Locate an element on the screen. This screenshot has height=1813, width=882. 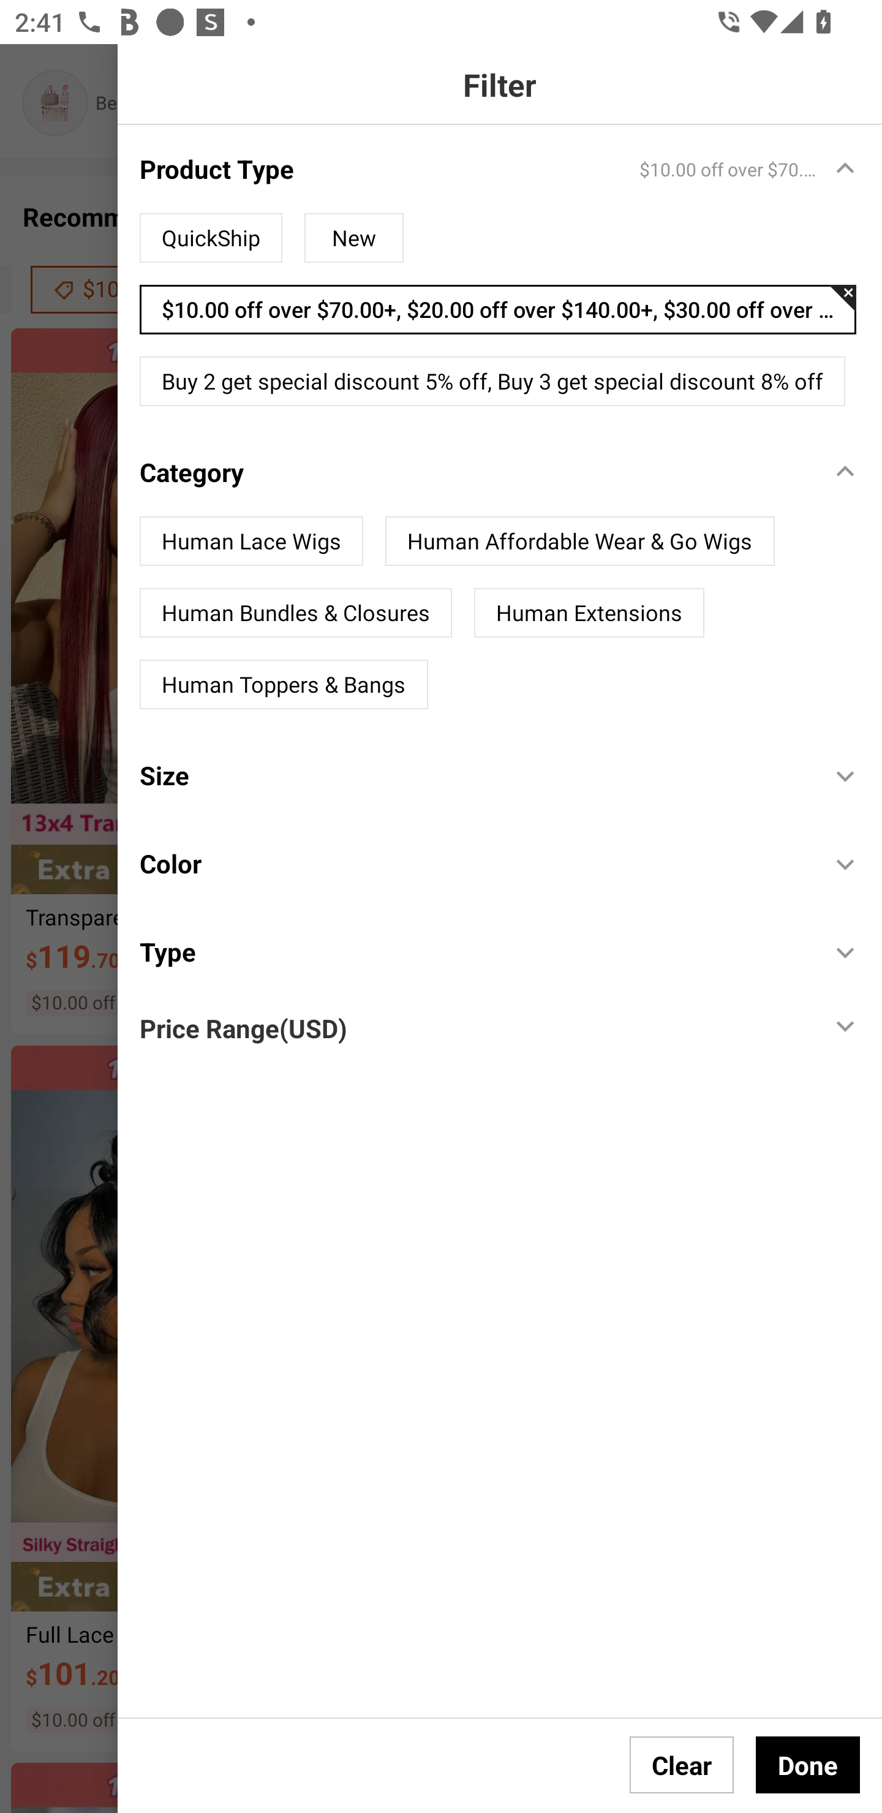
Clear is located at coordinates (682, 1765).